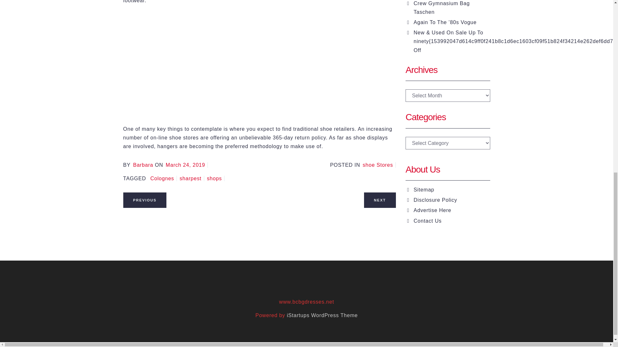 This screenshot has width=618, height=347. Describe the element at coordinates (379, 165) in the screenshot. I see `Shoe Stores` at that location.